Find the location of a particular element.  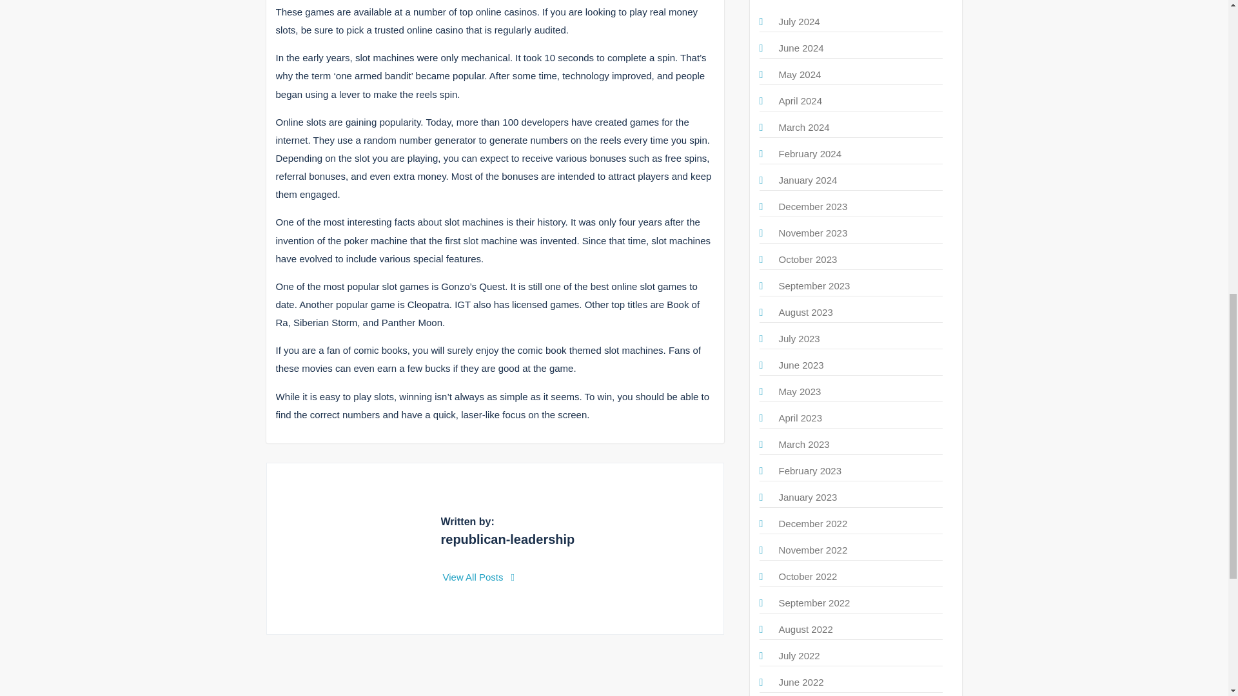

November 2022 is located at coordinates (813, 549).